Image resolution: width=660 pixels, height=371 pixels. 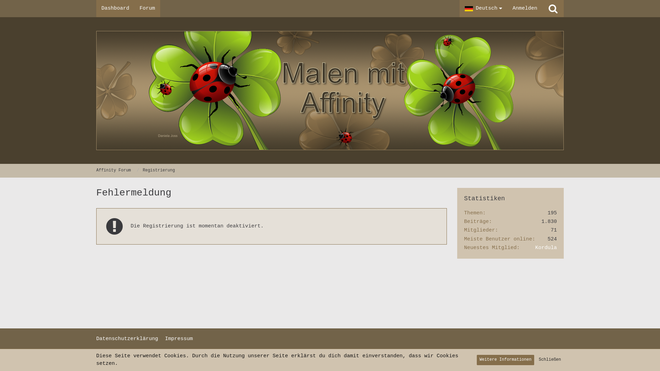 What do you see at coordinates (525, 9) in the screenshot?
I see `Anmelden` at bounding box center [525, 9].